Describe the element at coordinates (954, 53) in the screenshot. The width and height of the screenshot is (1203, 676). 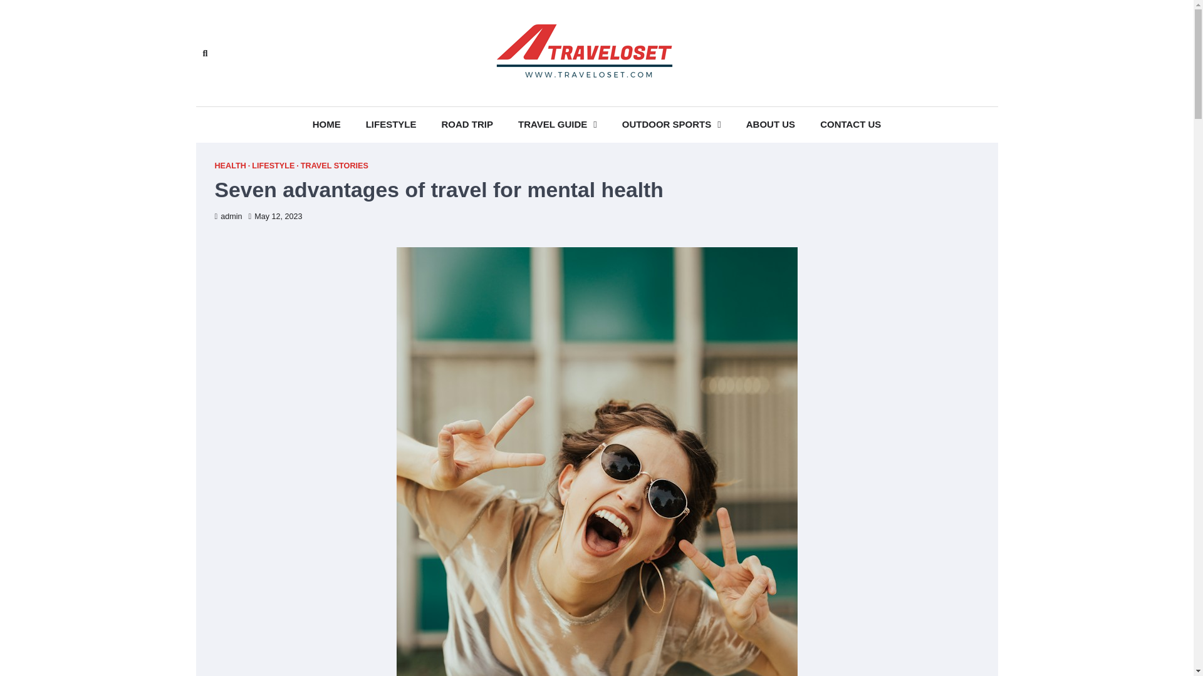
I see `Privacy Policy` at that location.